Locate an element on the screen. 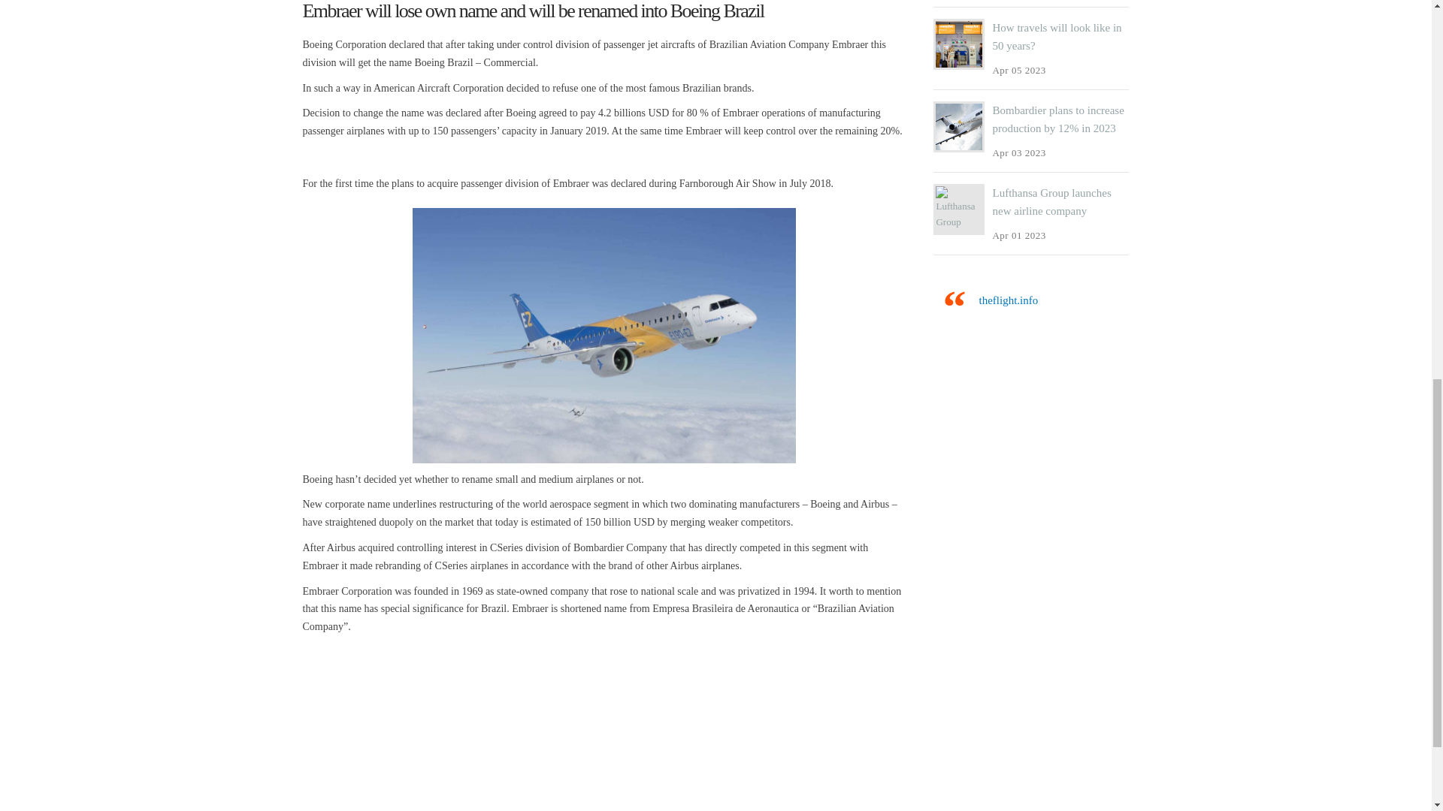 This screenshot has width=1443, height=811. Lufthansa Group launches new airline company is located at coordinates (1051, 202).